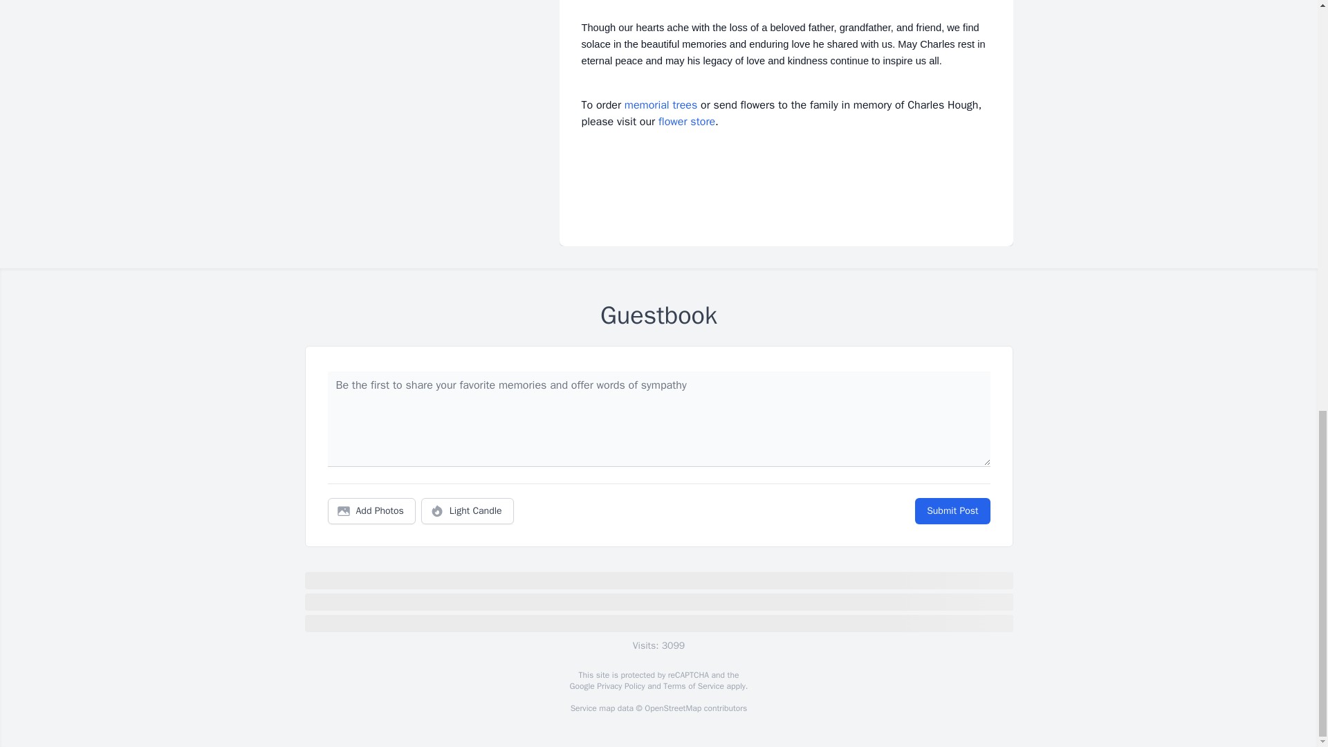 Image resolution: width=1328 pixels, height=747 pixels. Describe the element at coordinates (371, 511) in the screenshot. I see `Add Photos` at that location.